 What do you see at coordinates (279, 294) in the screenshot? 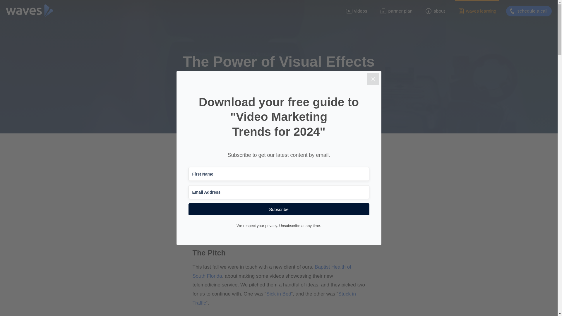
I see `Sick in Bed` at bounding box center [279, 294].